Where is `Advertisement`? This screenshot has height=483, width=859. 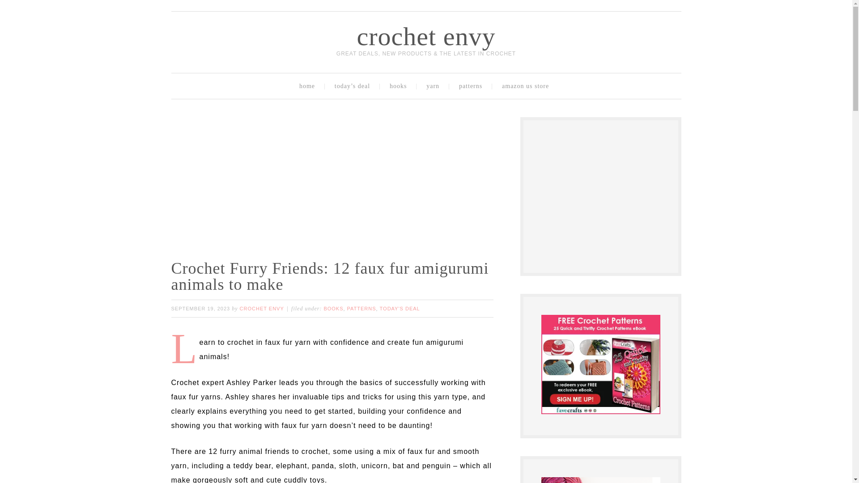 Advertisement is located at coordinates (336, 180).